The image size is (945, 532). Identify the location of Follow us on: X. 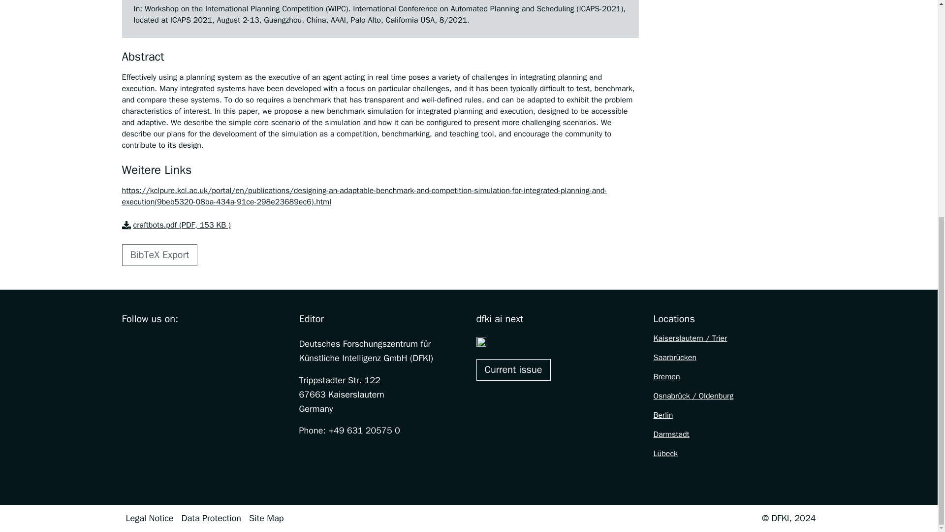
(169, 343).